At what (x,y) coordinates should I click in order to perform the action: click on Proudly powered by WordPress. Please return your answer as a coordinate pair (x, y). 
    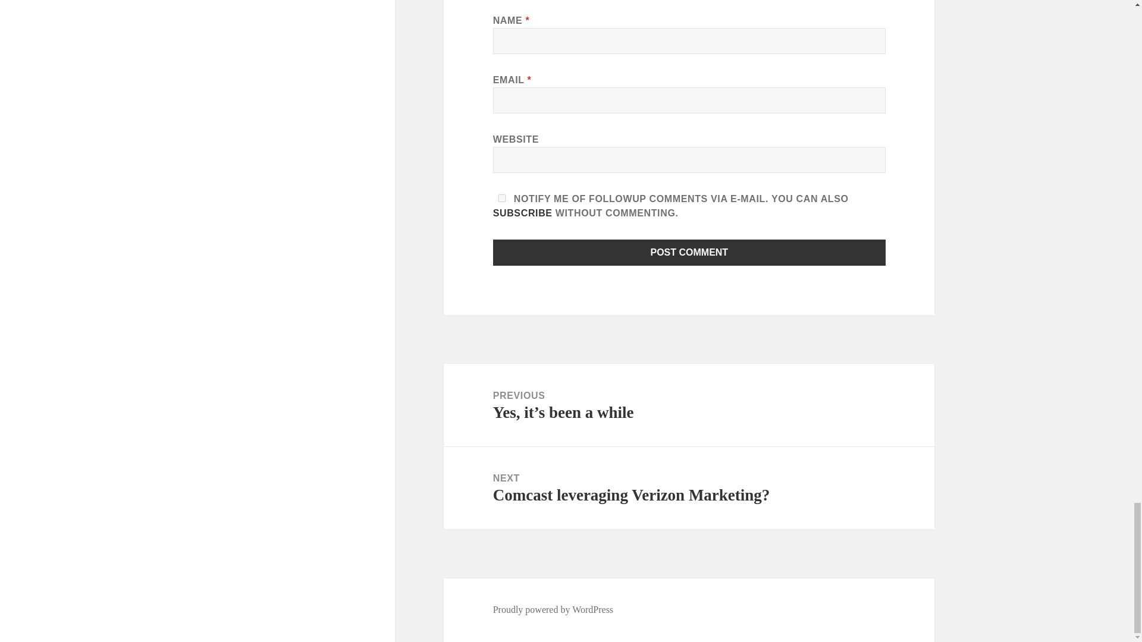
    Looking at the image, I should click on (689, 488).